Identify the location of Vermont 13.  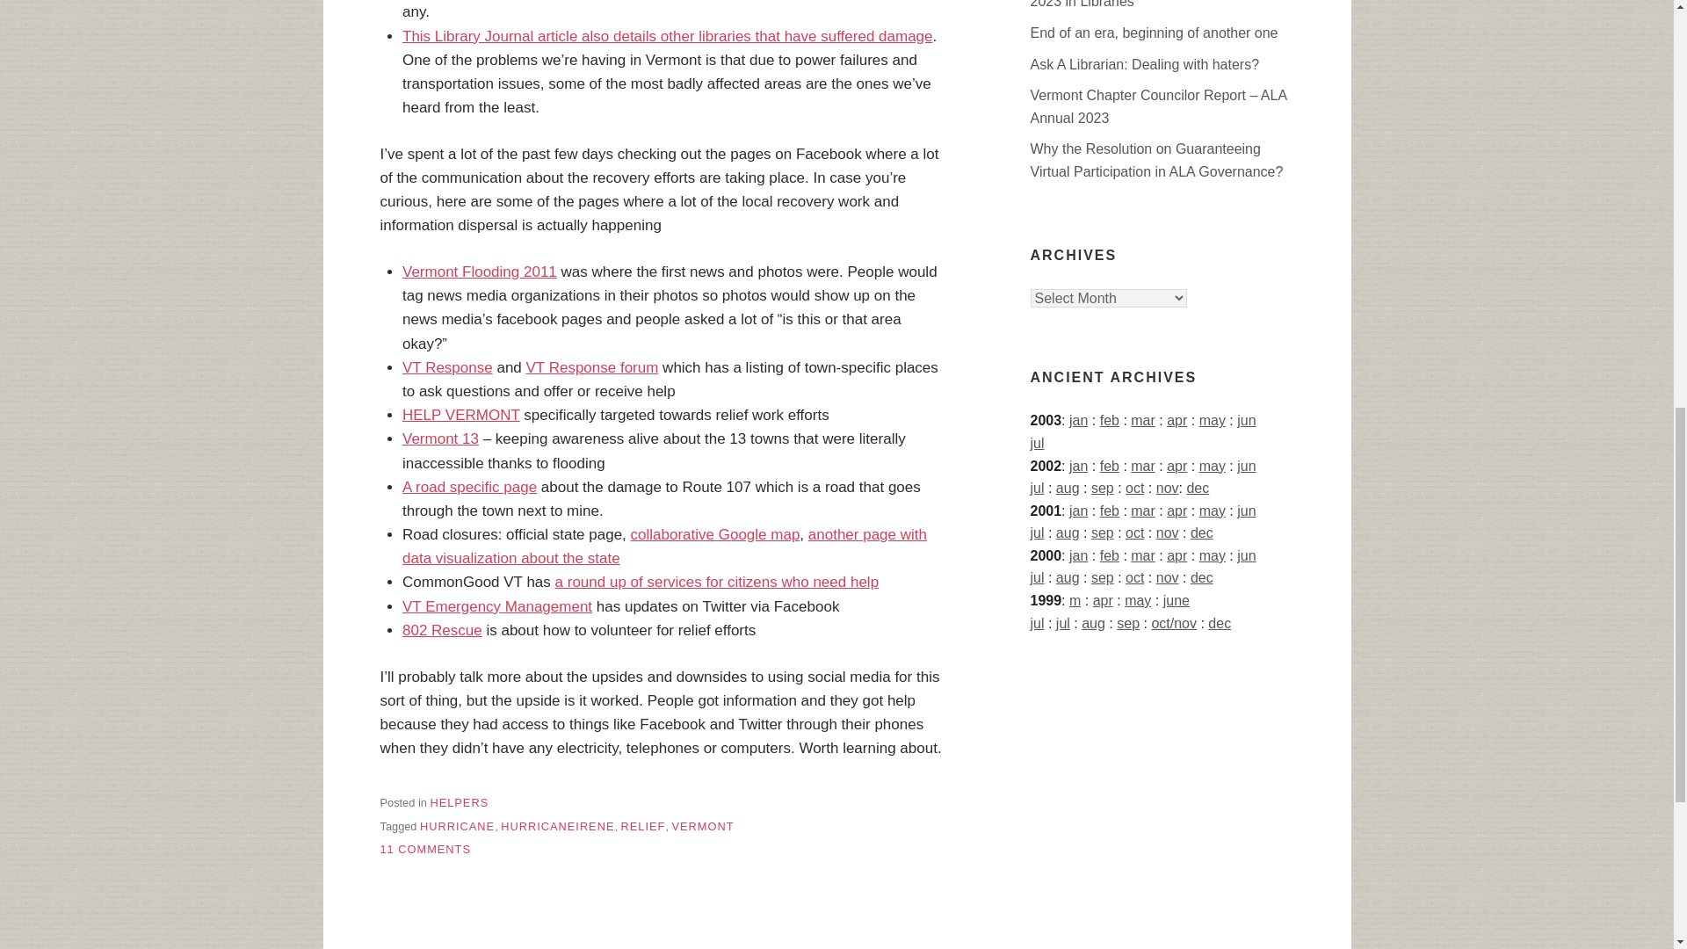
(441, 438).